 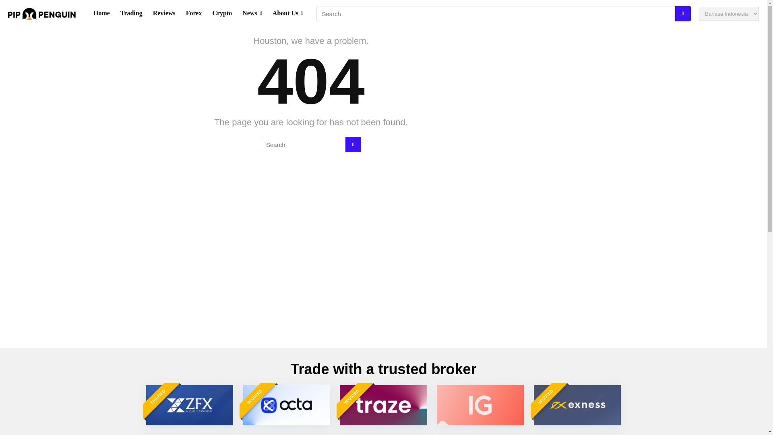 I want to click on News, so click(x=252, y=14).